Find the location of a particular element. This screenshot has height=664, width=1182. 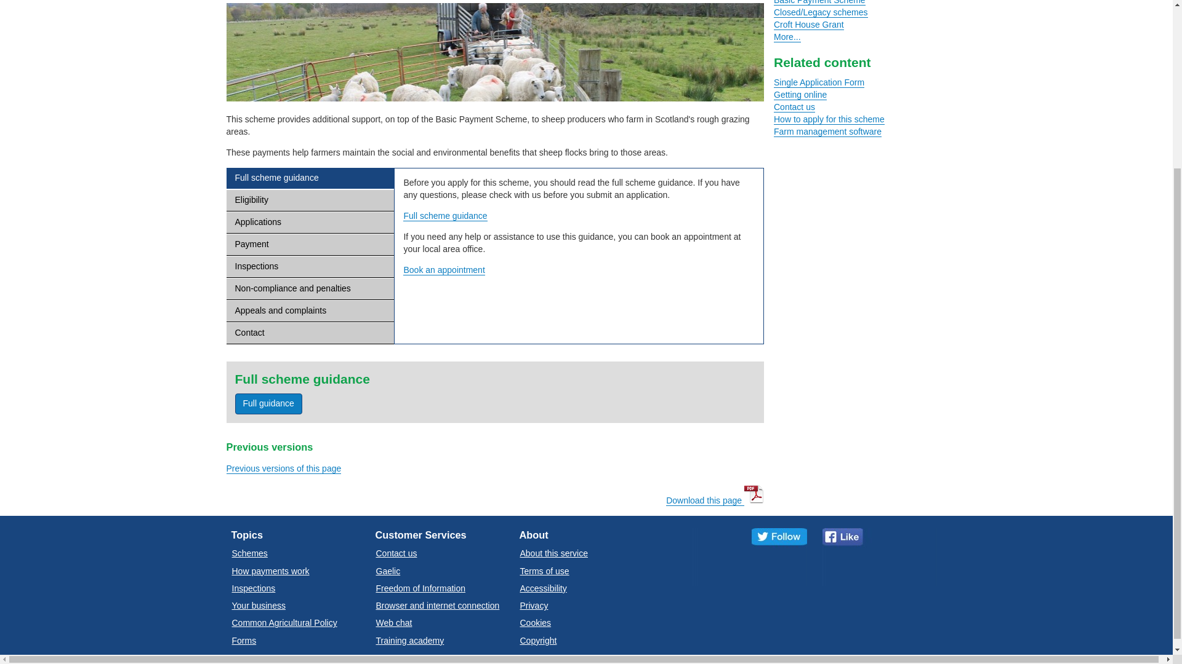

Full scheme guidance is located at coordinates (444, 216).